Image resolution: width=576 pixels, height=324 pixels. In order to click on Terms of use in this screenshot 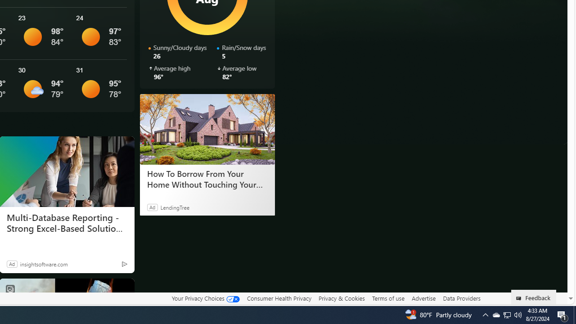, I will do `click(388, 298)`.